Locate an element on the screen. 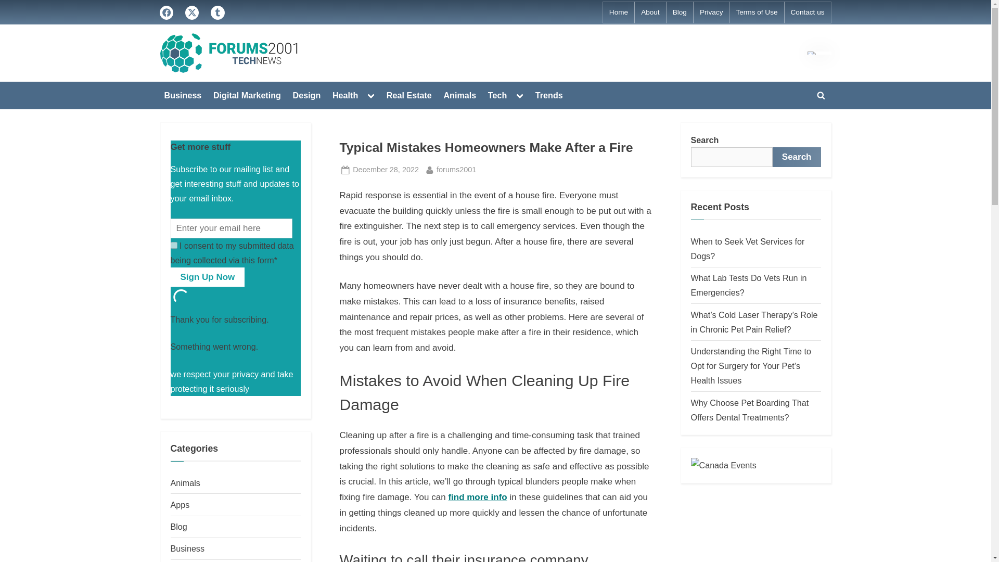 This screenshot has height=562, width=999. Design is located at coordinates (306, 95).